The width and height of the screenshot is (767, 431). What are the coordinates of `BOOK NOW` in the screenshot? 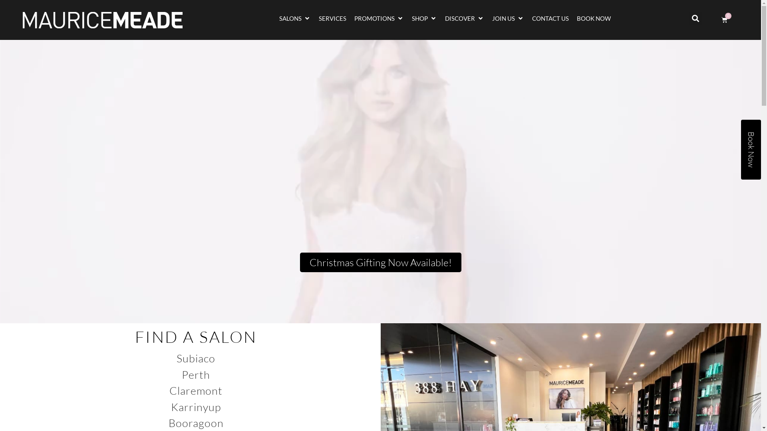 It's located at (594, 18).